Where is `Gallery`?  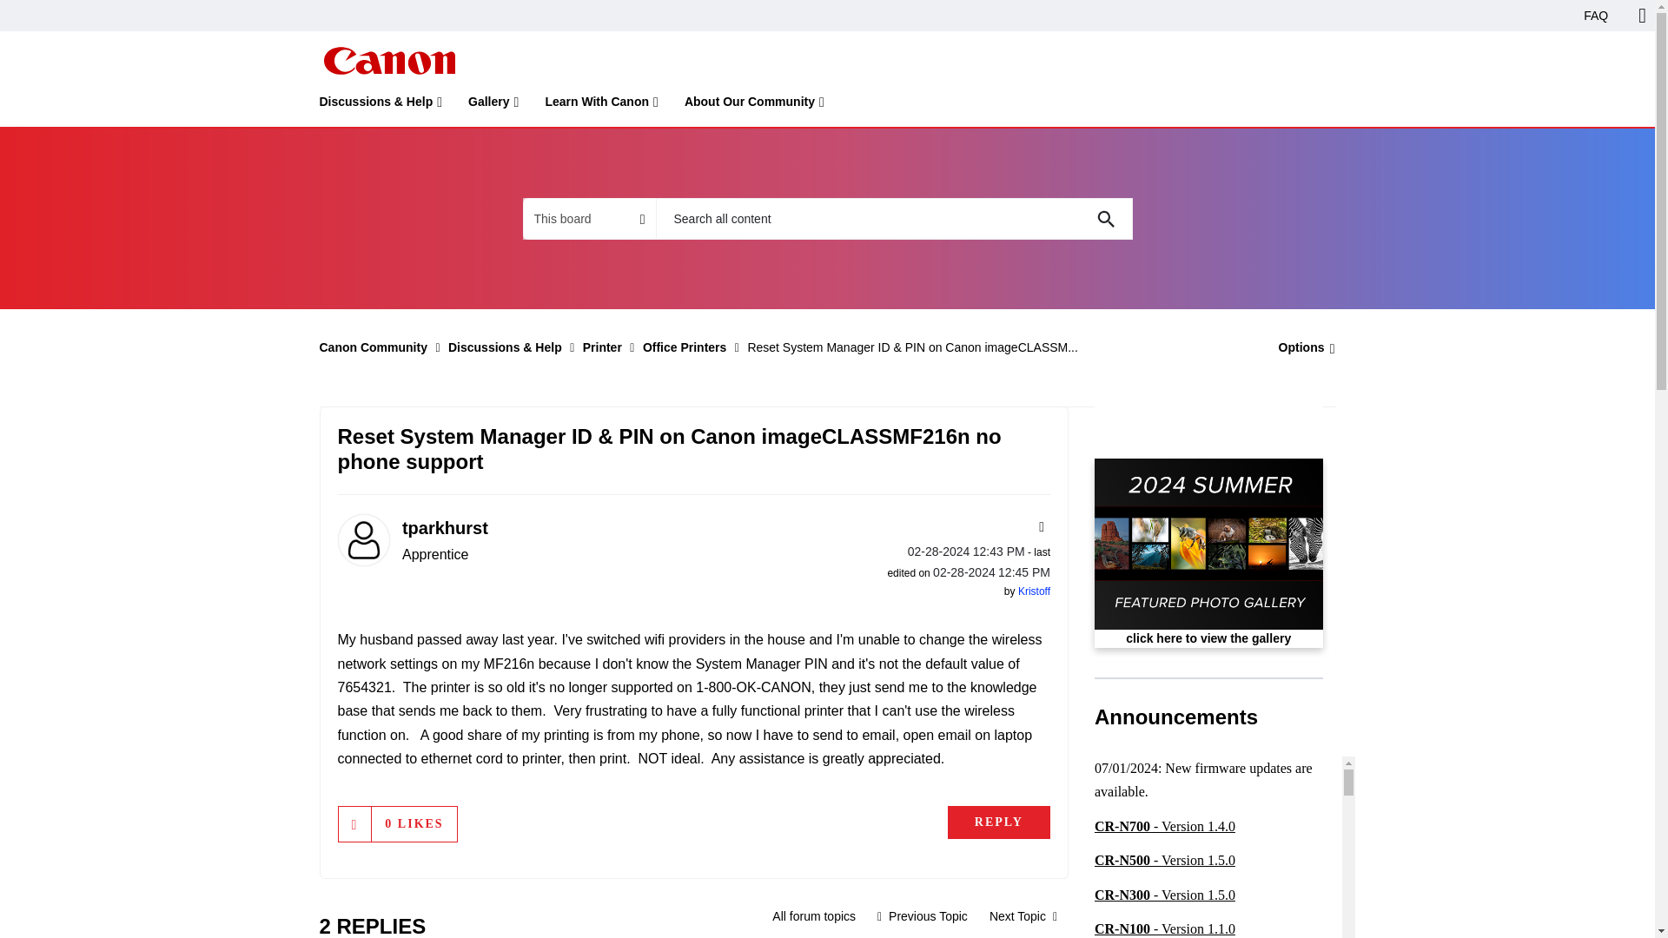
Gallery is located at coordinates (493, 105).